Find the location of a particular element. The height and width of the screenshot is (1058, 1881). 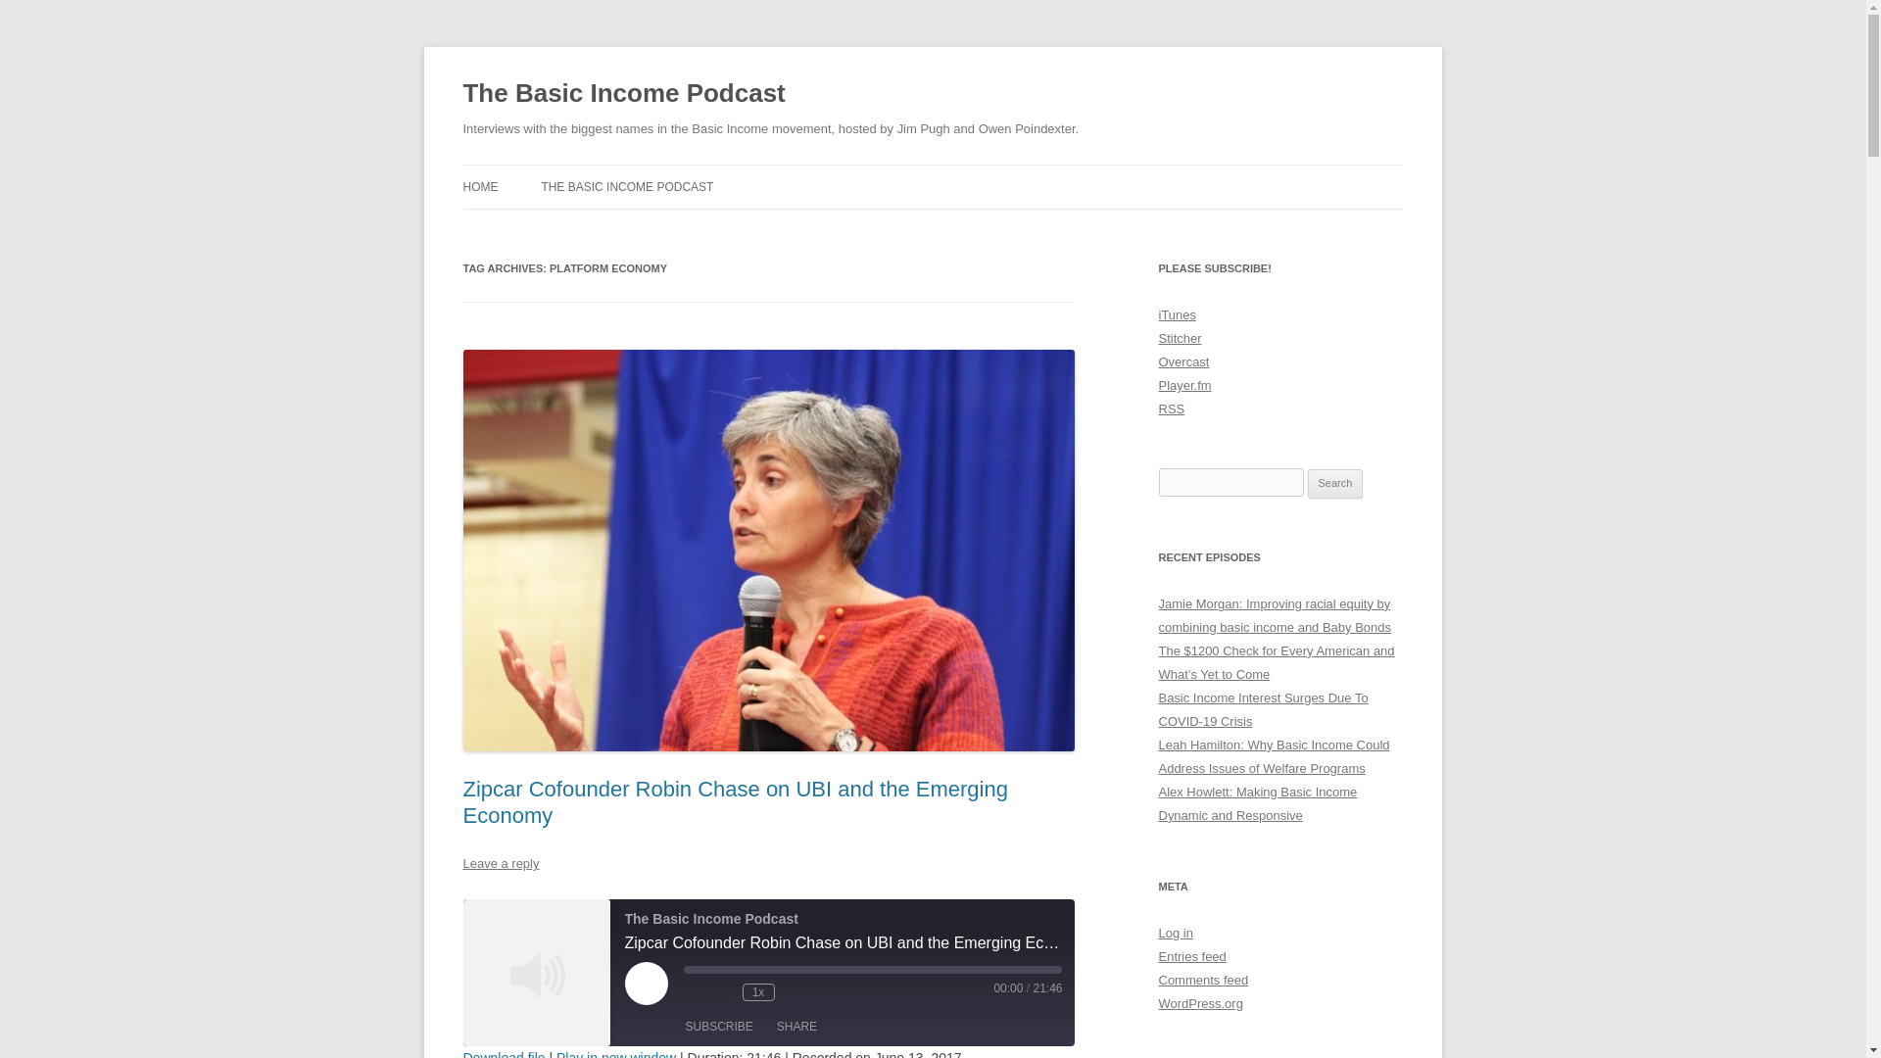

Share is located at coordinates (797, 1027).